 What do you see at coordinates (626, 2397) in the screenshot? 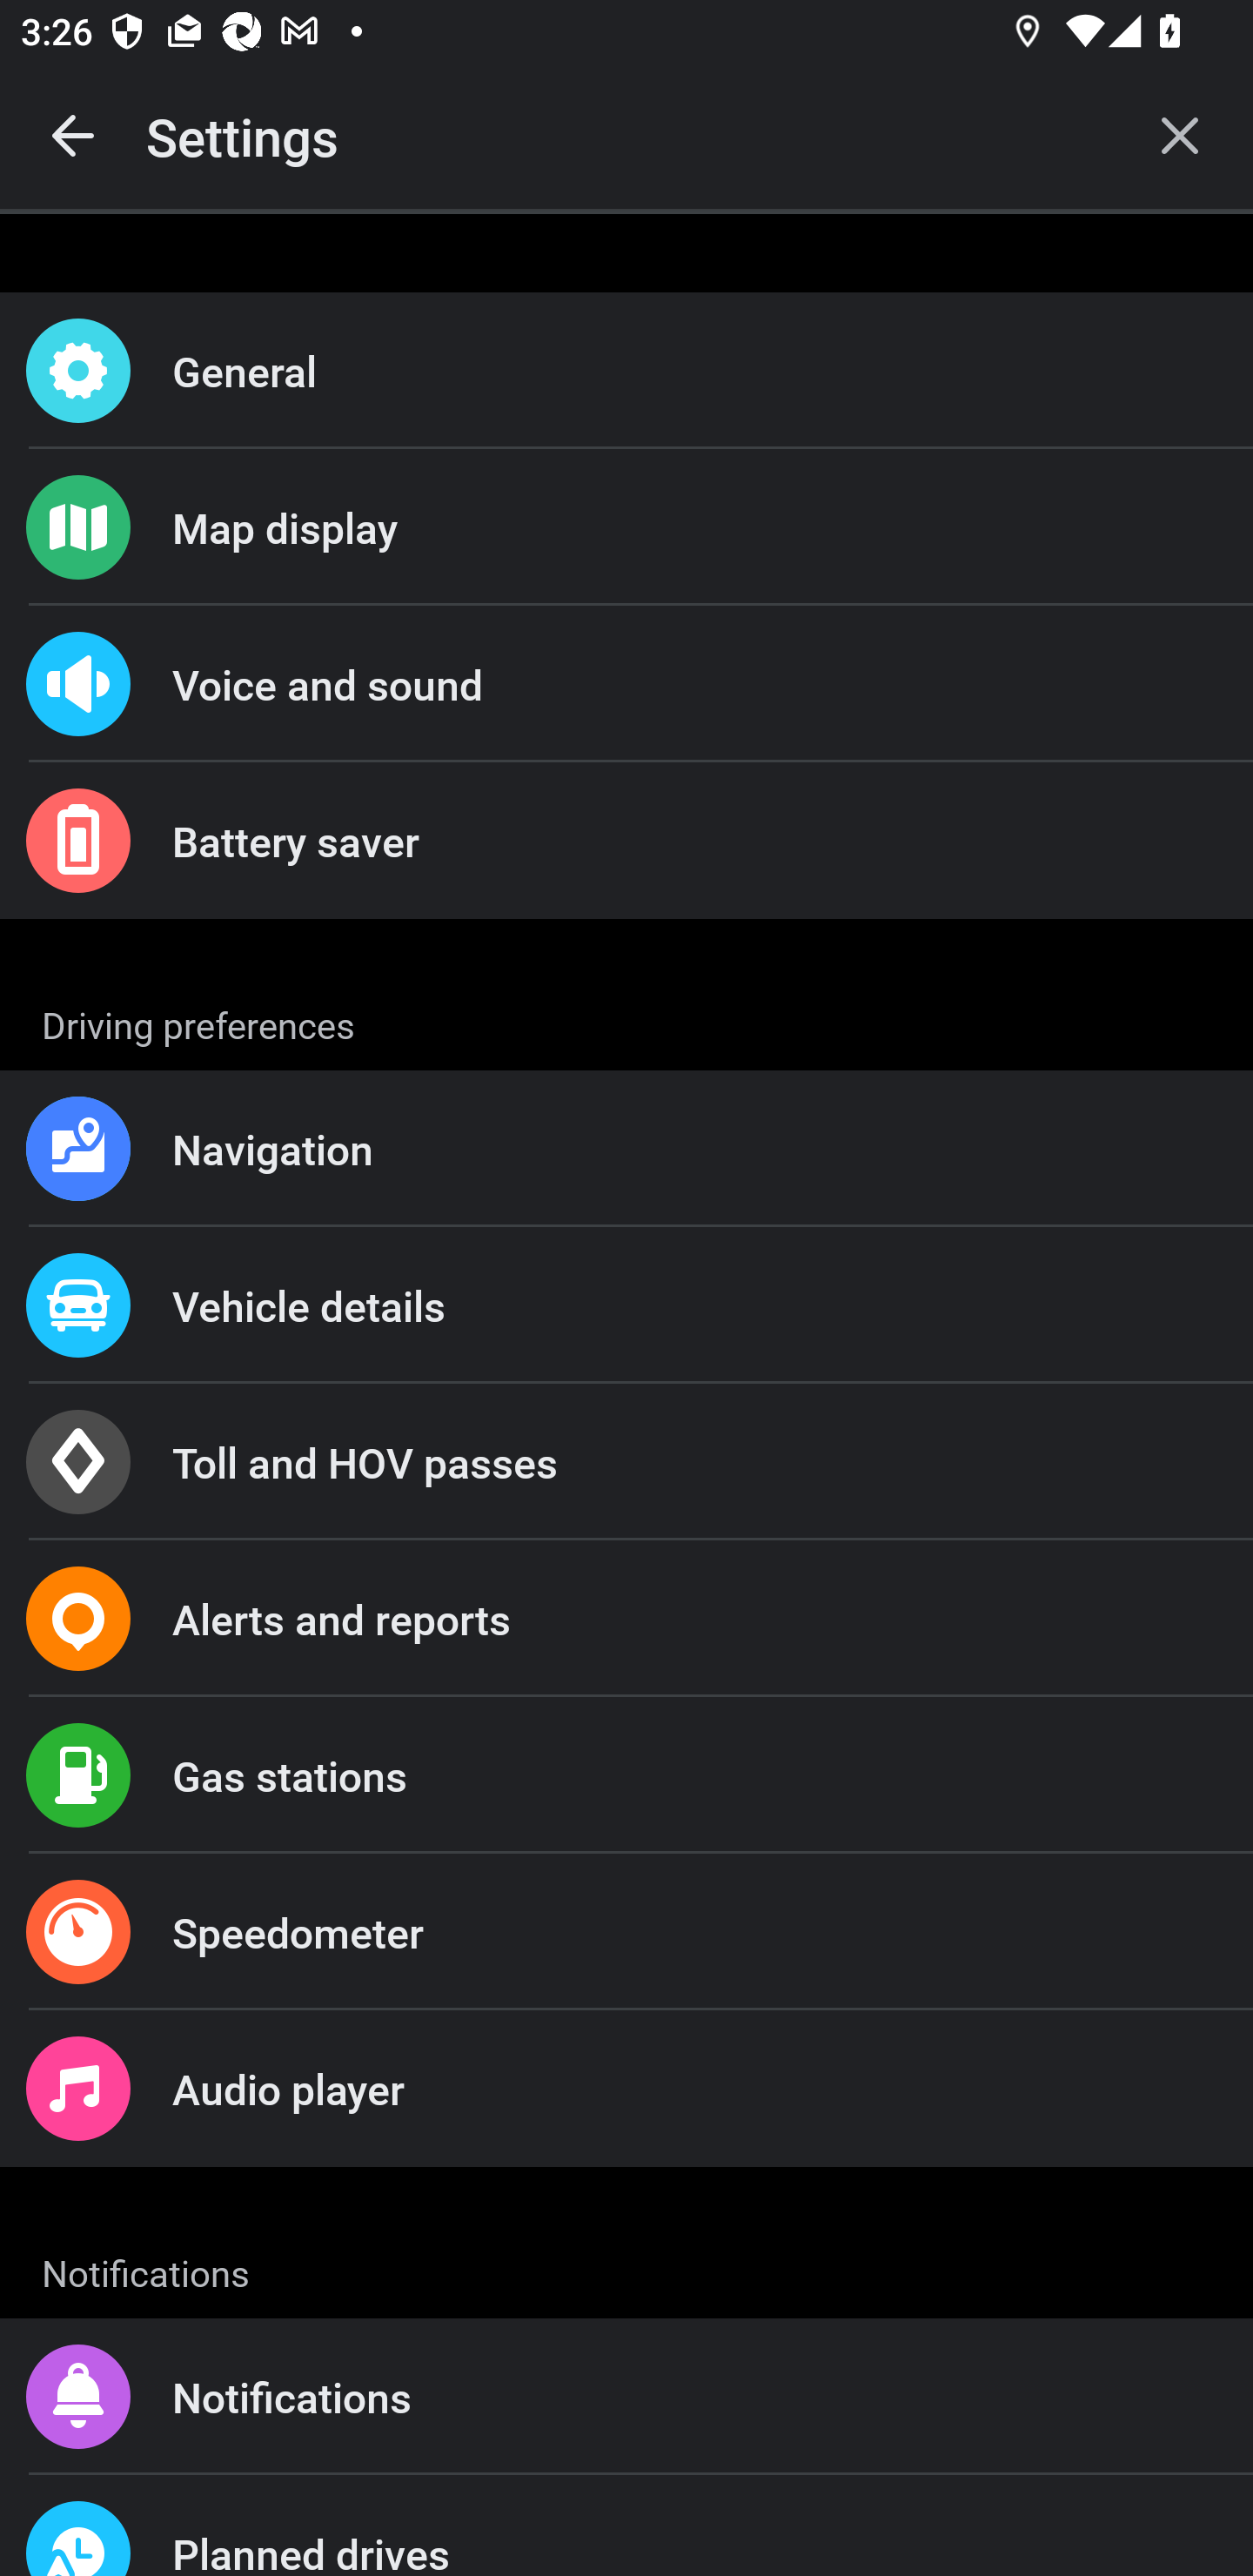
I see `Notifications` at bounding box center [626, 2397].